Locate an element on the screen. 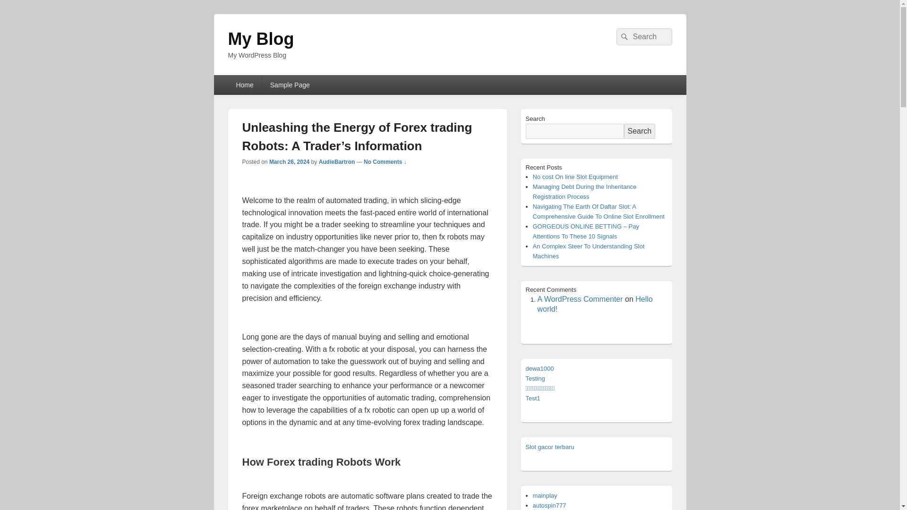 The height and width of the screenshot is (510, 907). Test1 is located at coordinates (532, 398).